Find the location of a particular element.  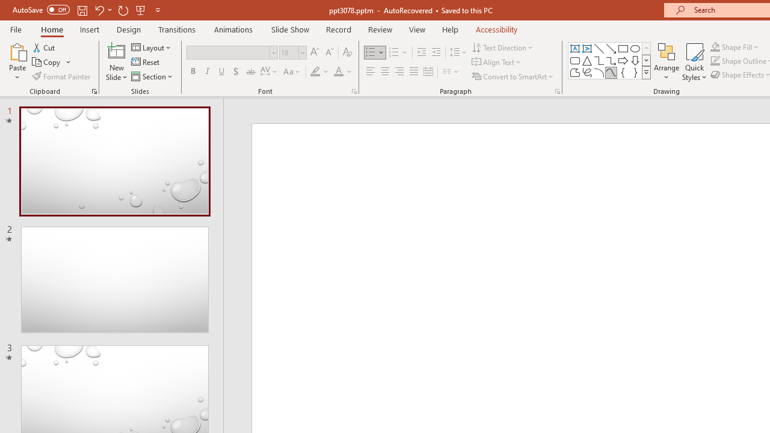

Format Painter is located at coordinates (62, 76).